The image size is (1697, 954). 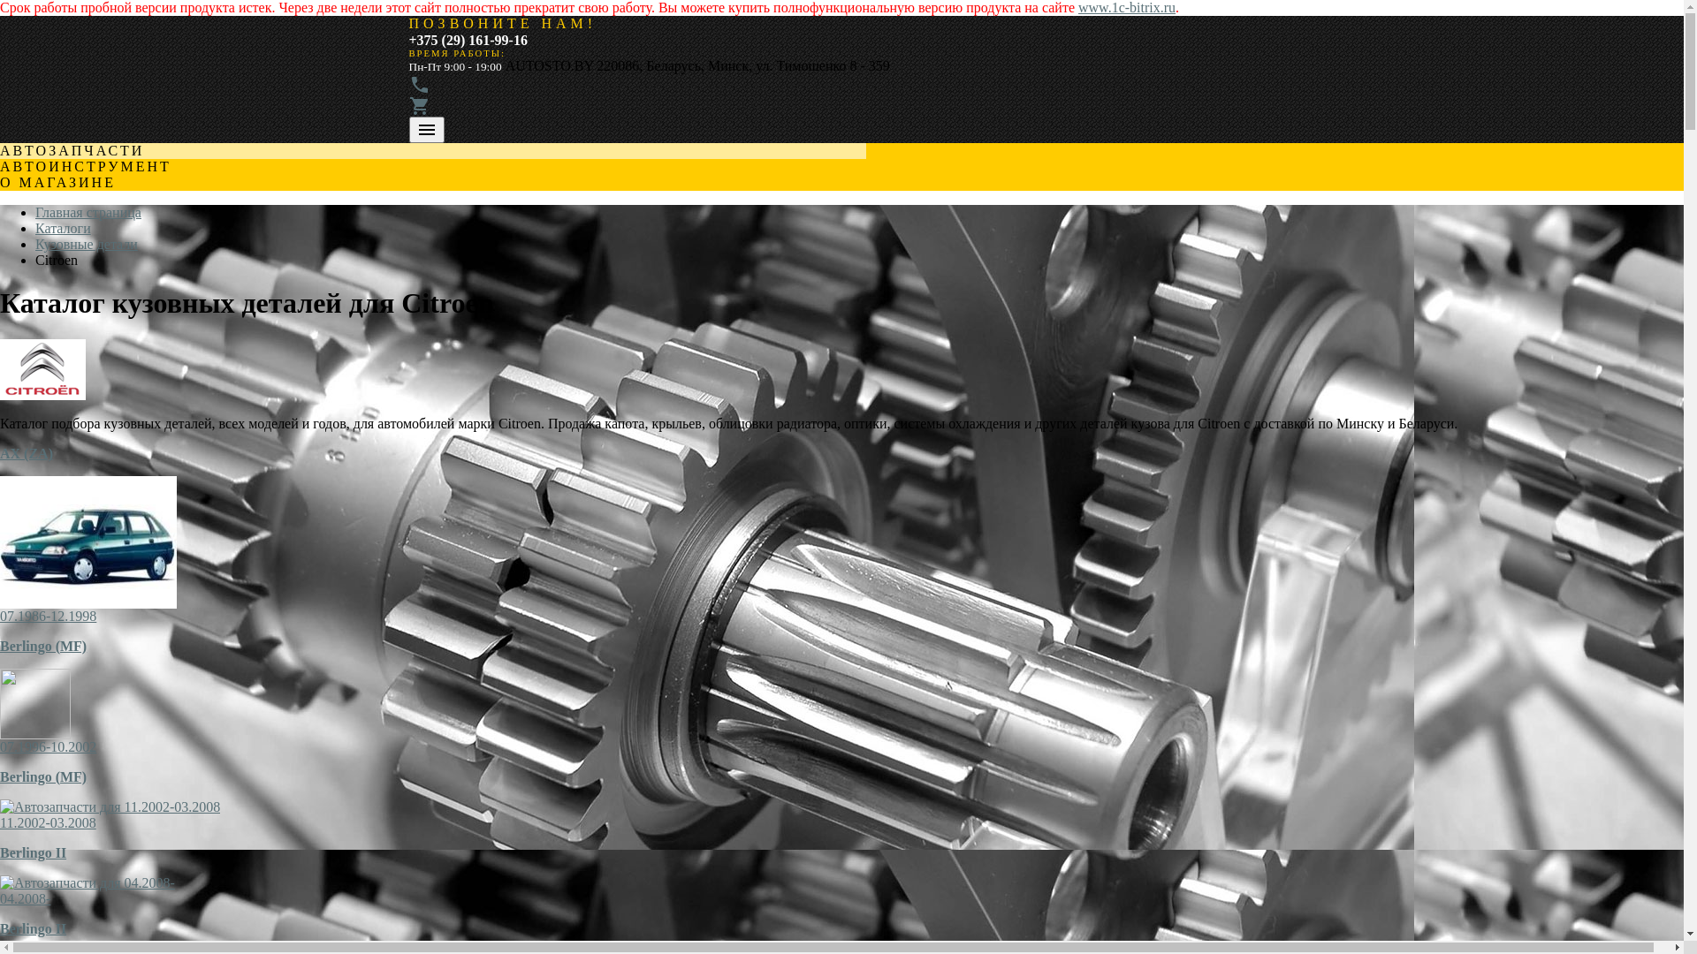 I want to click on Berlingo II, so click(x=34, y=929).